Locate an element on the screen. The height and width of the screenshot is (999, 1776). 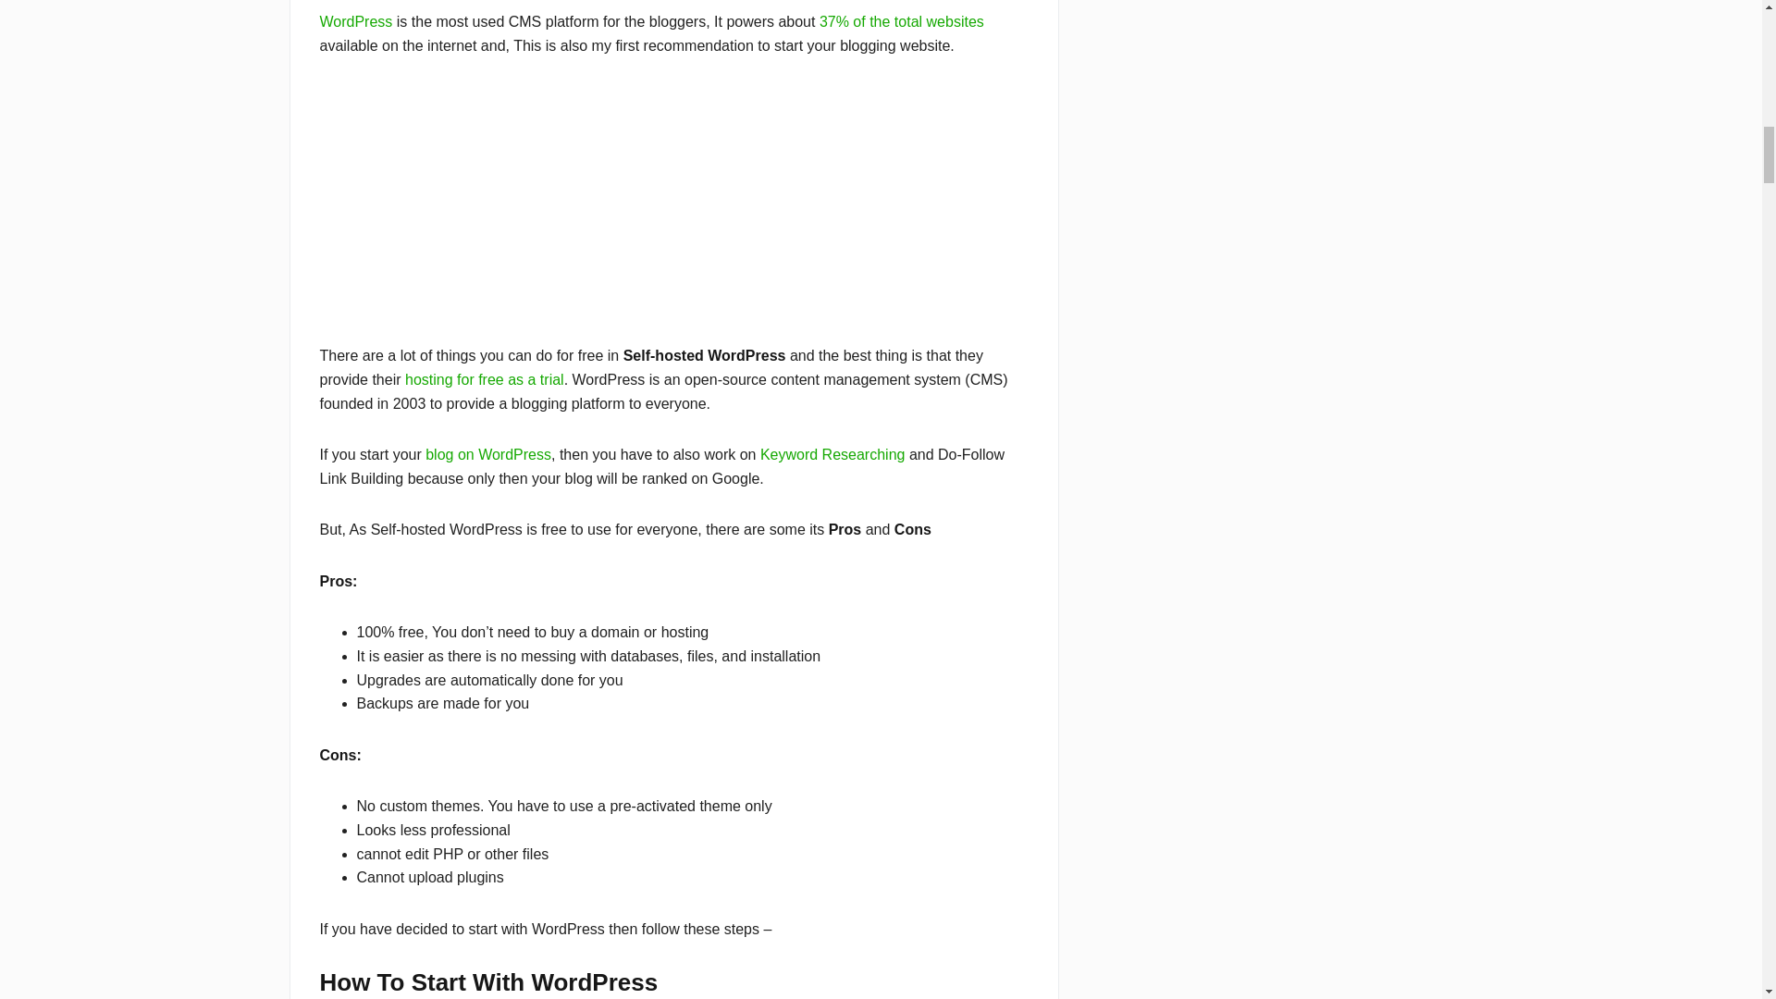
blog on WordPress is located at coordinates (488, 454).